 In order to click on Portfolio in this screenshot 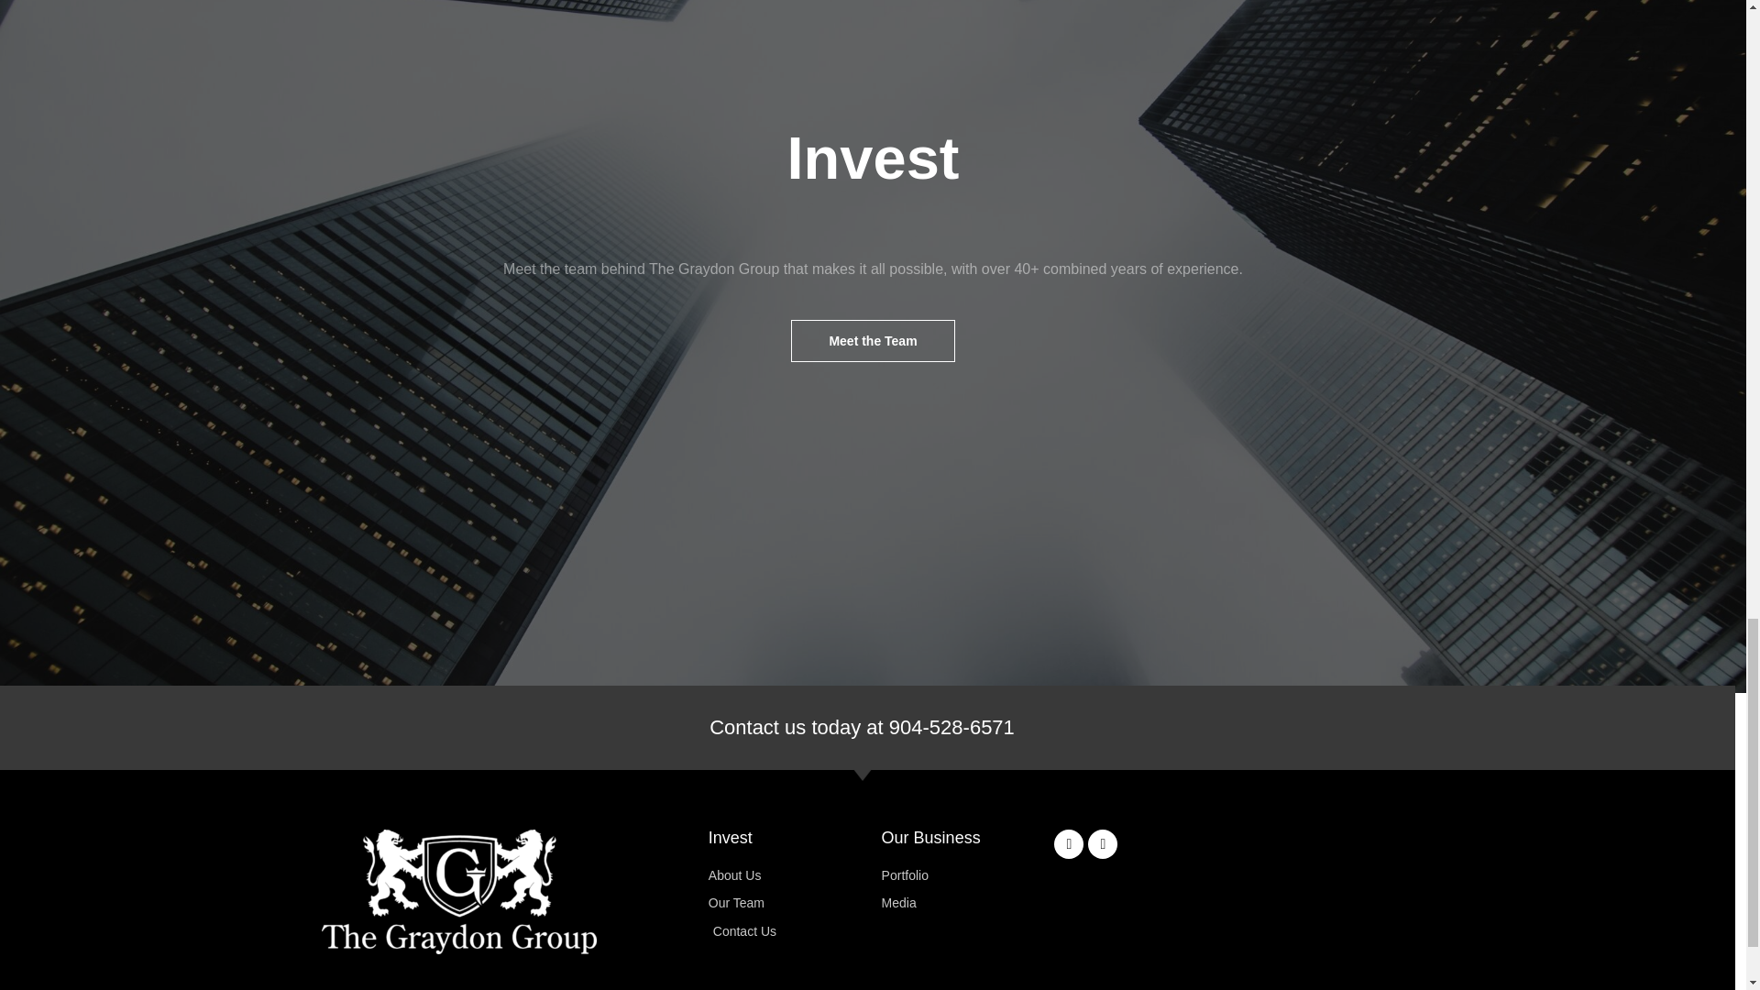, I will do `click(968, 874)`.